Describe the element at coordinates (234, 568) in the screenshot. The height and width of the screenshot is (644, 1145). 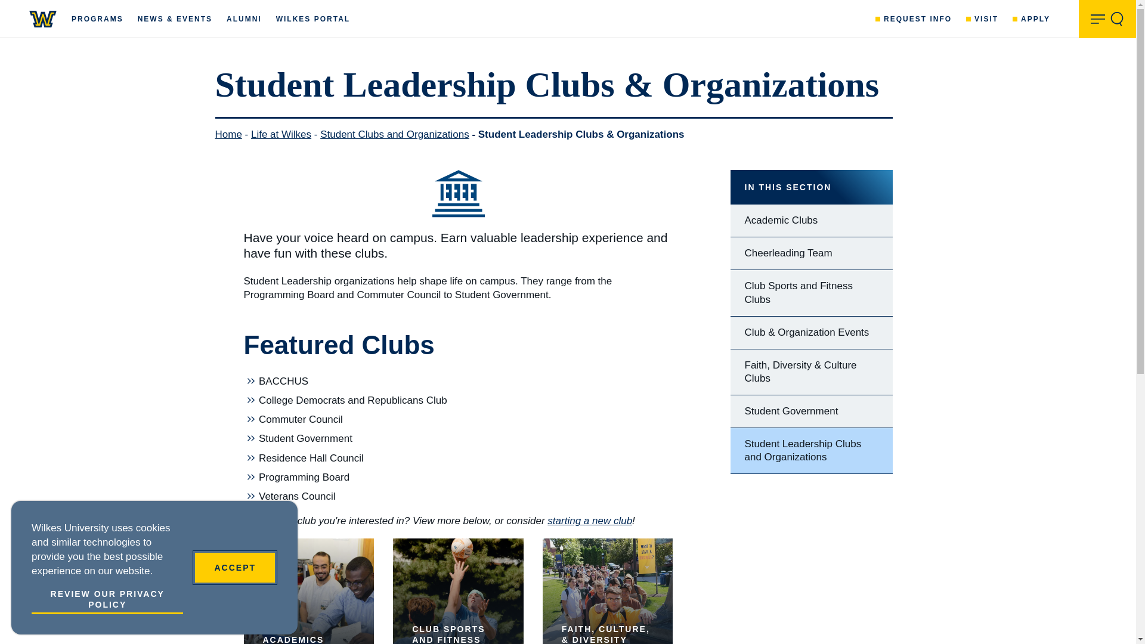
I see `ACCEPT` at that location.